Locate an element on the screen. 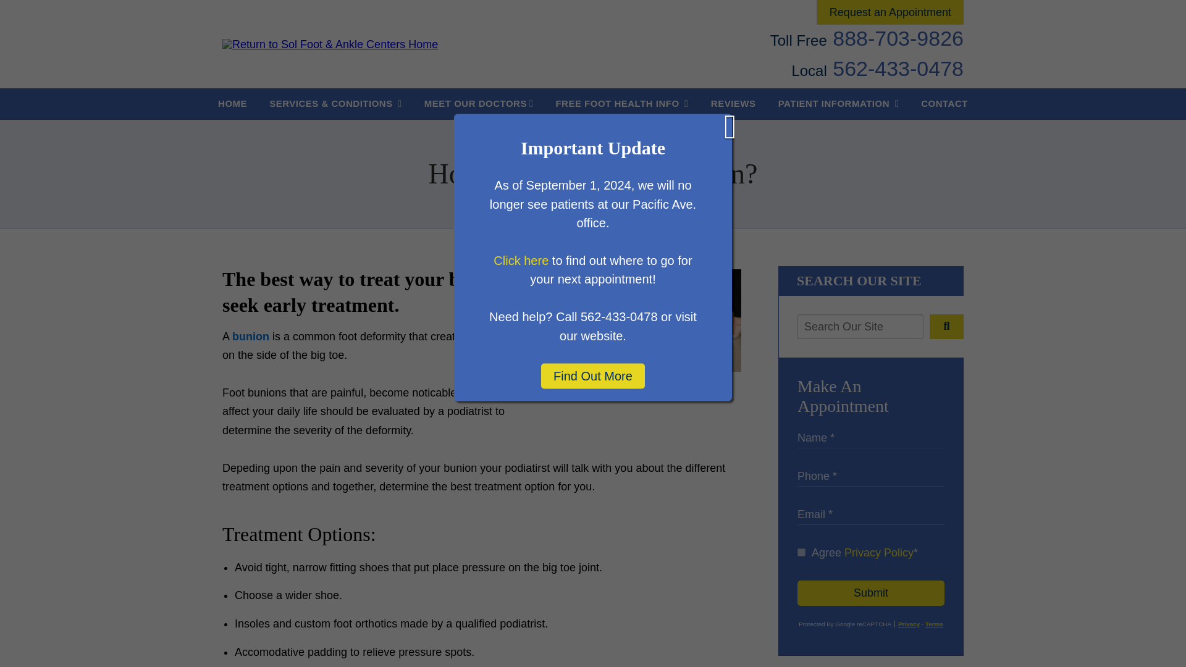  HOME is located at coordinates (232, 104).